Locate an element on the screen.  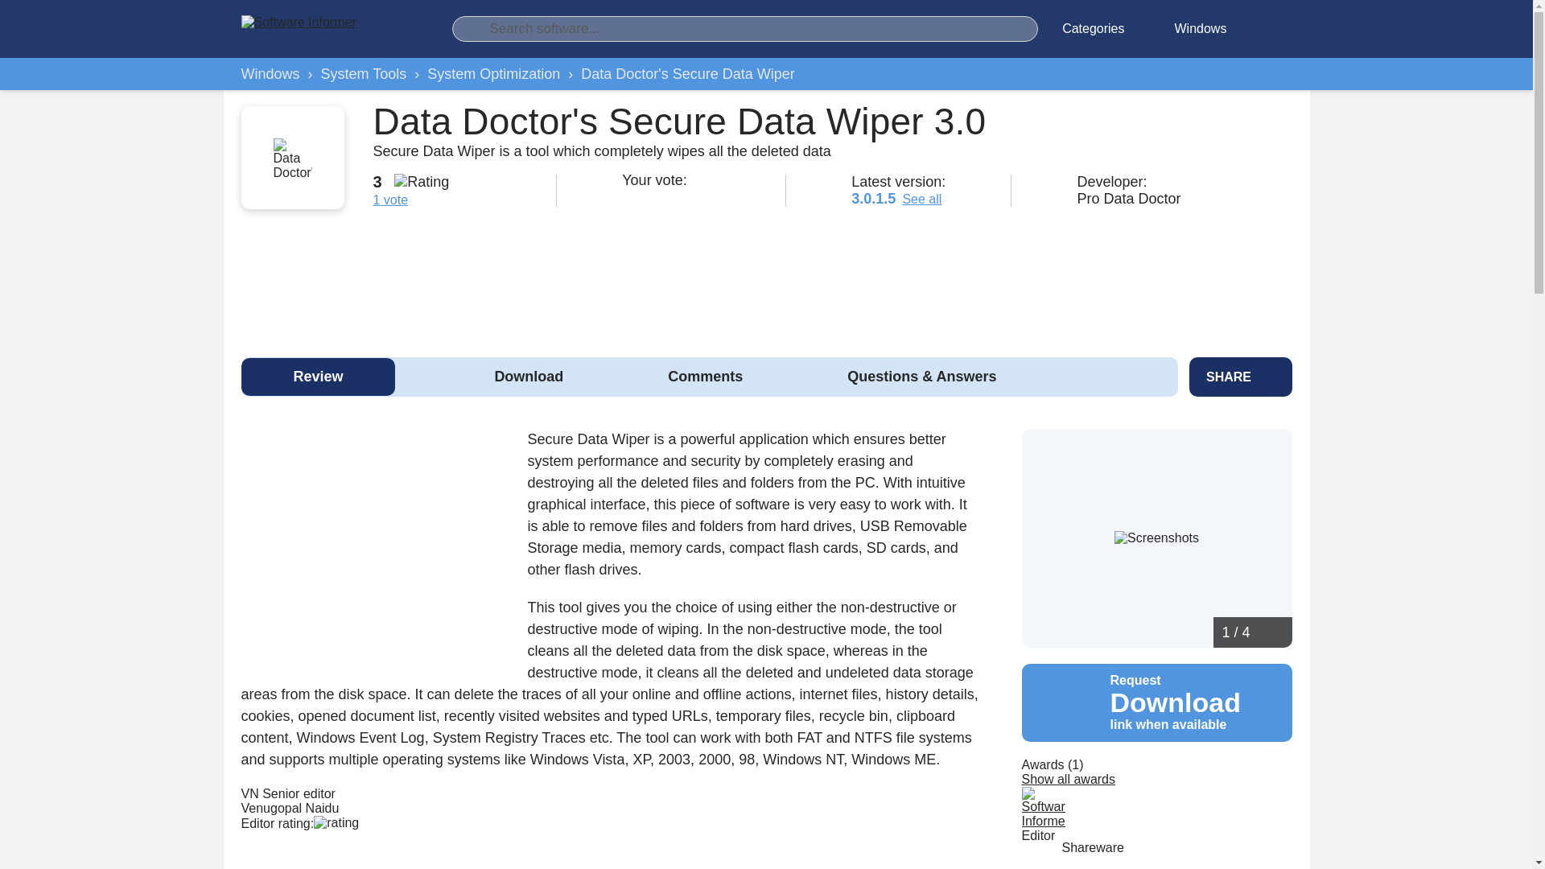
Download is located at coordinates (528, 377).